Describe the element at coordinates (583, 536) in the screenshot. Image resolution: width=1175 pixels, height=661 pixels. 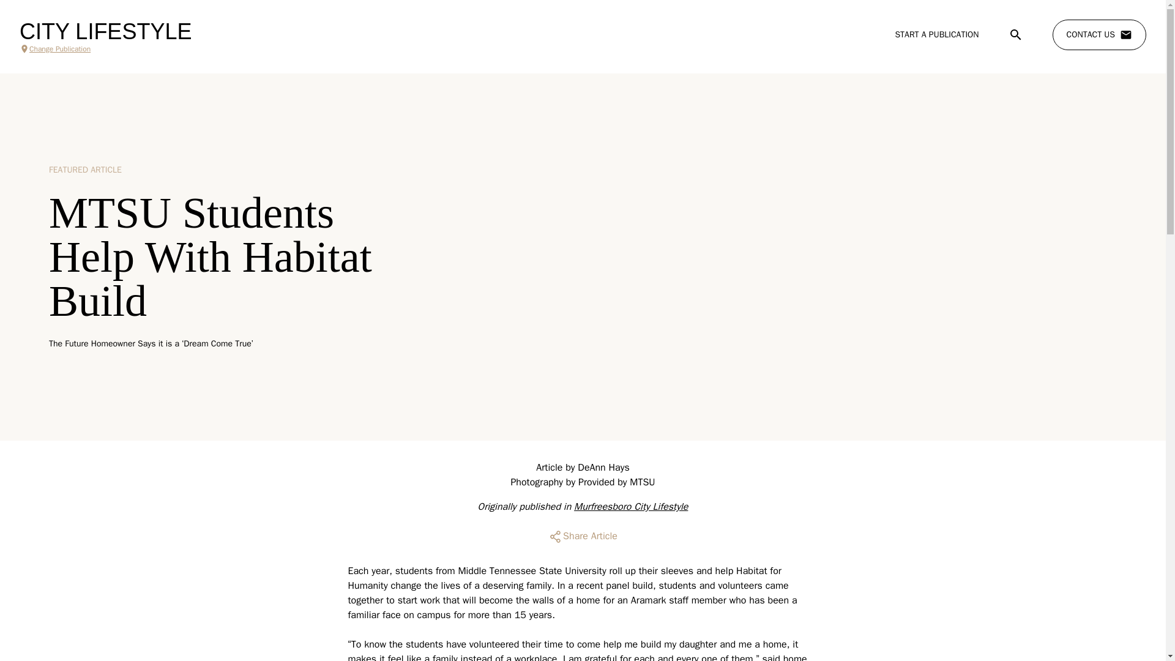
I see `Share Article` at that location.